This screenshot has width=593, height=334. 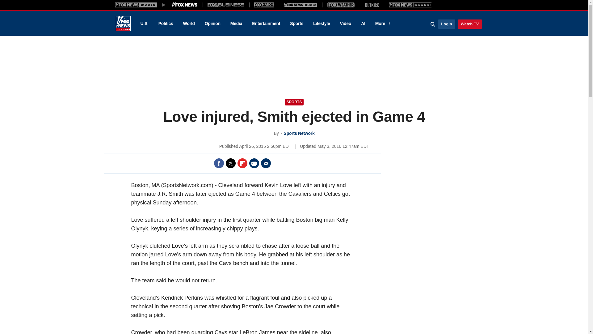 I want to click on Lifestyle, so click(x=322, y=24).